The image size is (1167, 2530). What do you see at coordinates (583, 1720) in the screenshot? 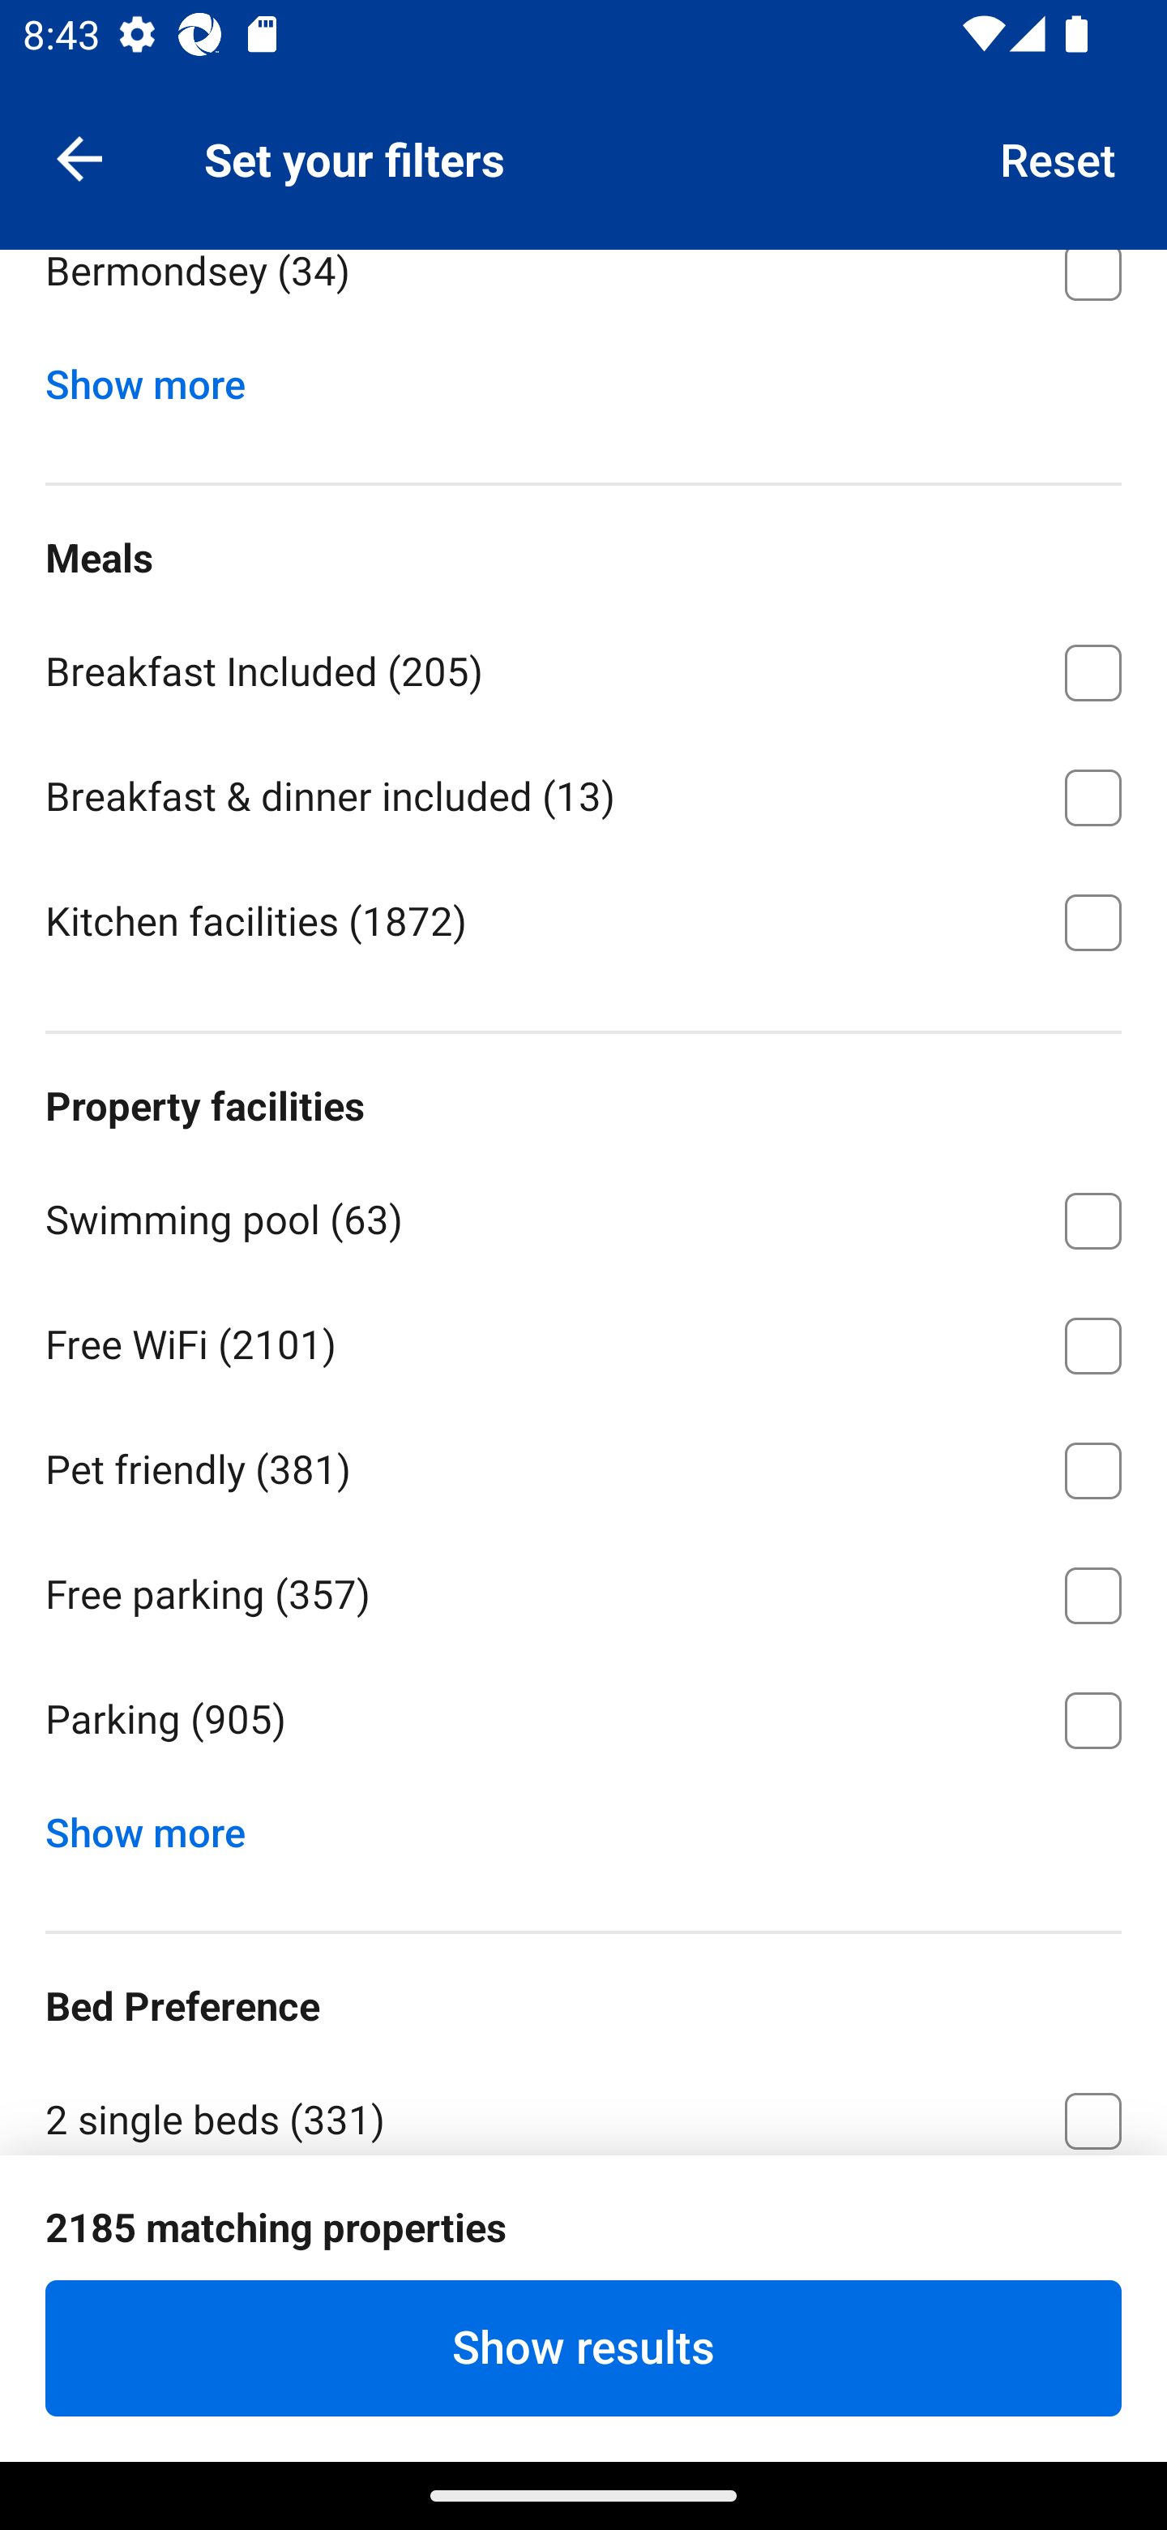
I see `Parking ⁦(905)` at bounding box center [583, 1720].